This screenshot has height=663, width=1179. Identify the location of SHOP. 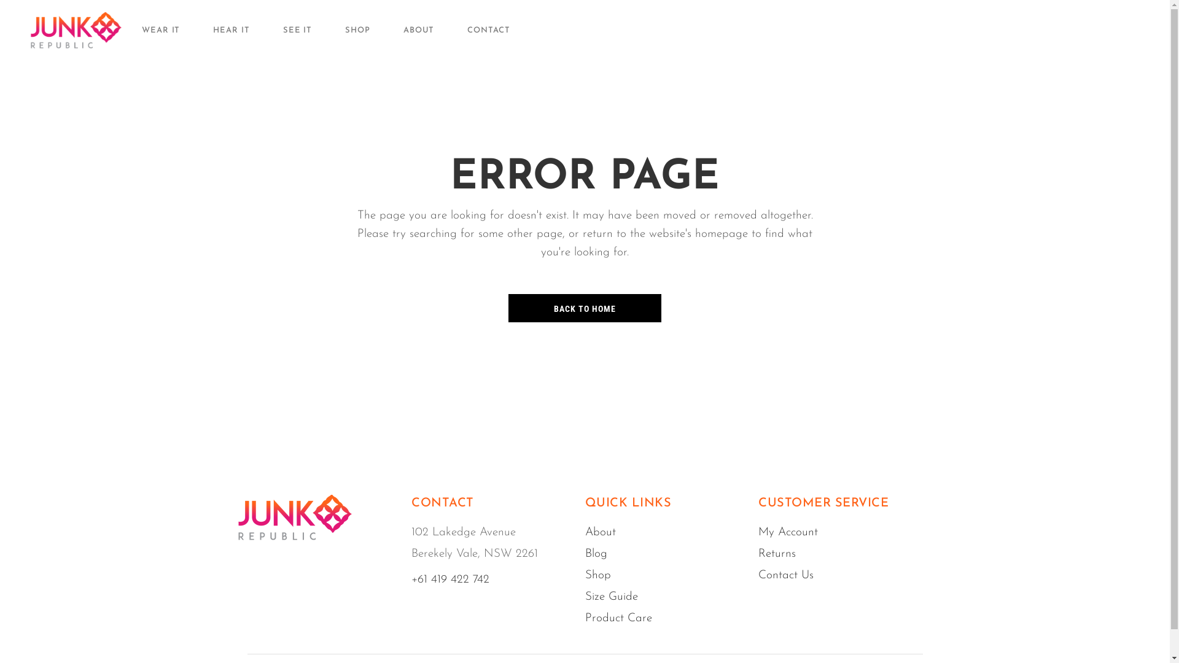
(357, 30).